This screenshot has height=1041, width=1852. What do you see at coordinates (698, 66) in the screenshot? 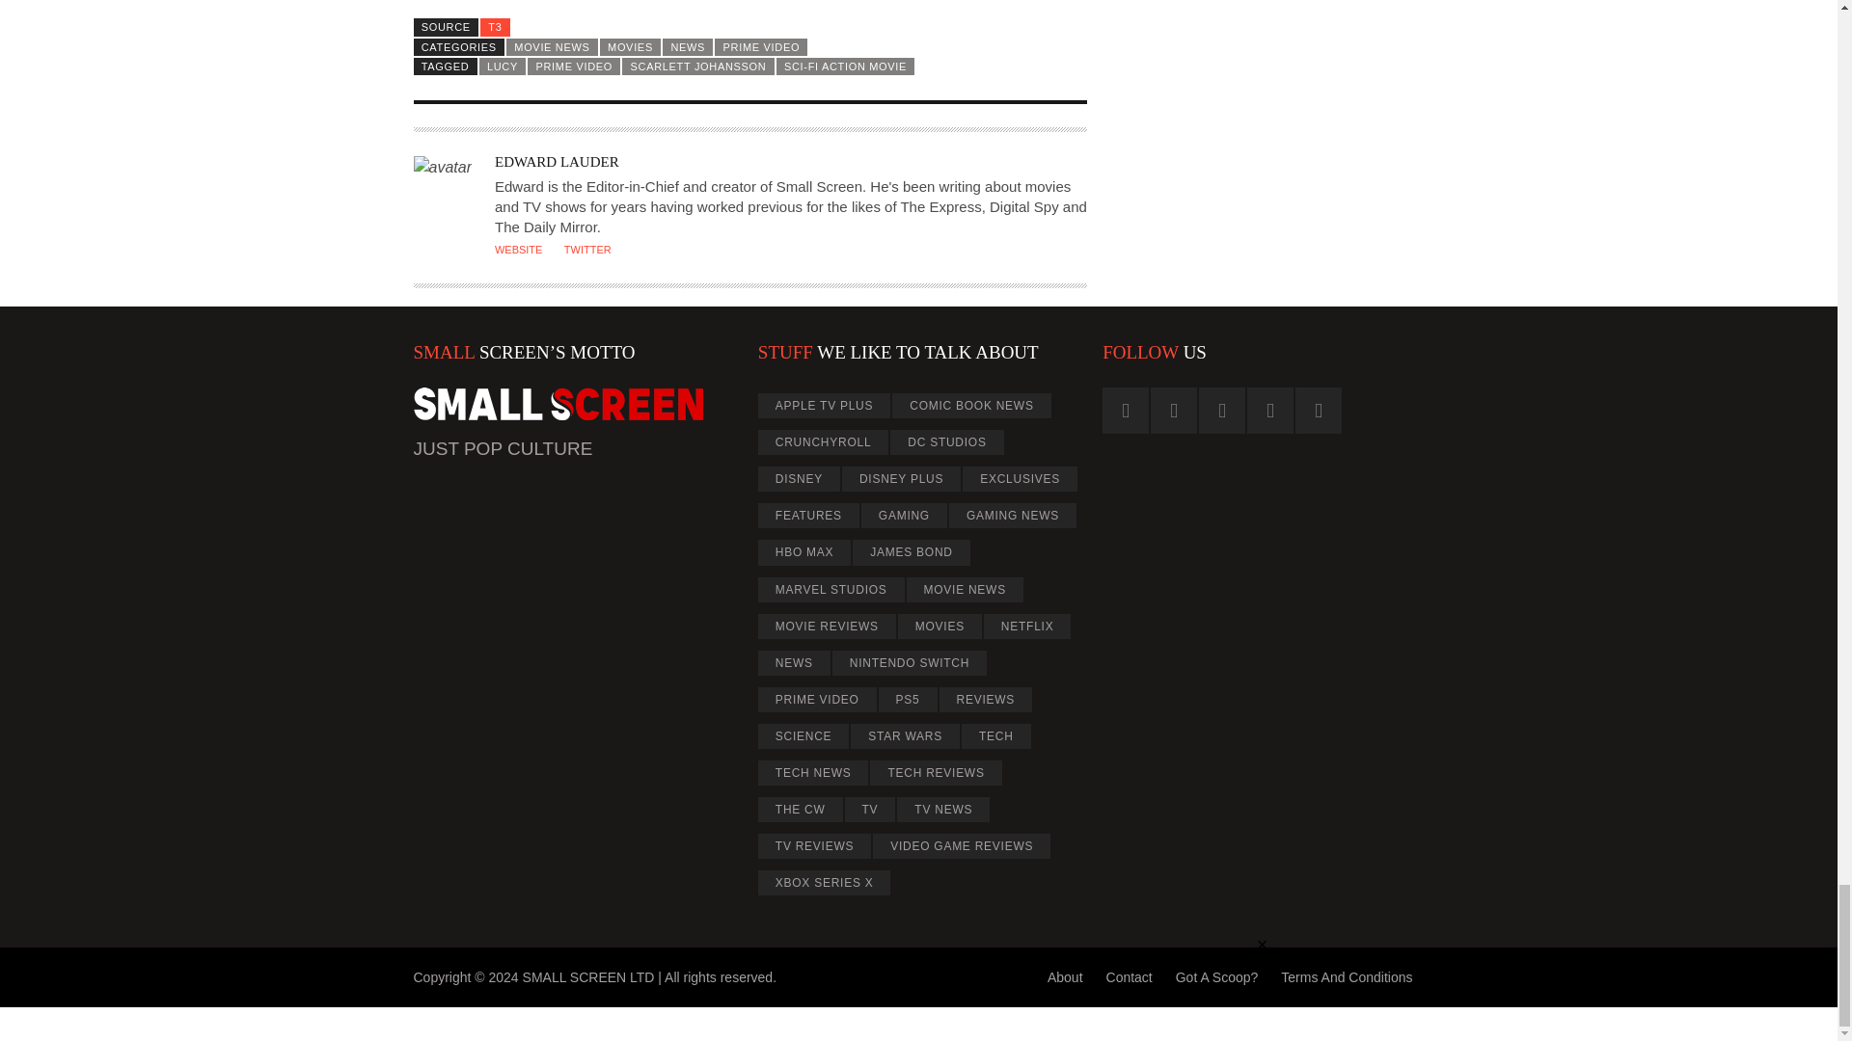
I see `View all posts tagged Scarlett Johansson` at bounding box center [698, 66].